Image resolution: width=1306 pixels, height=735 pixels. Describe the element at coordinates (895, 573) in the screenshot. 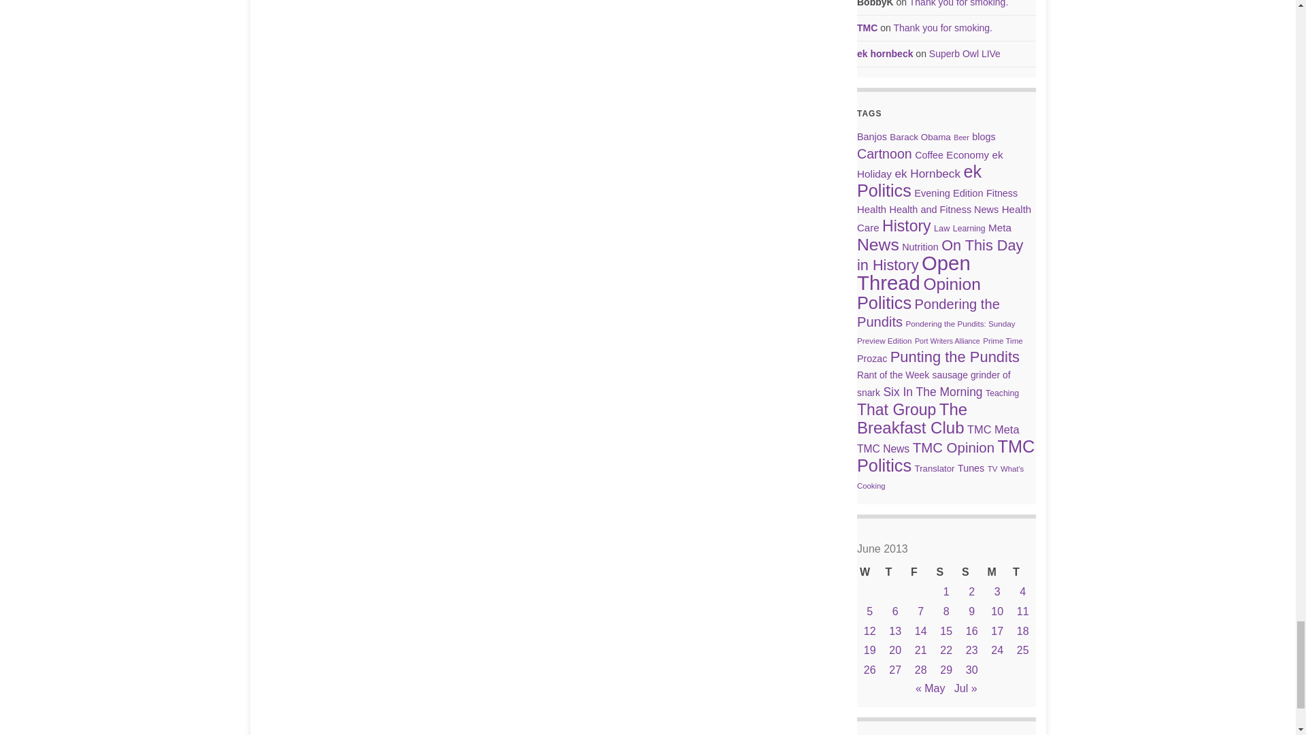

I see `Thursday` at that location.